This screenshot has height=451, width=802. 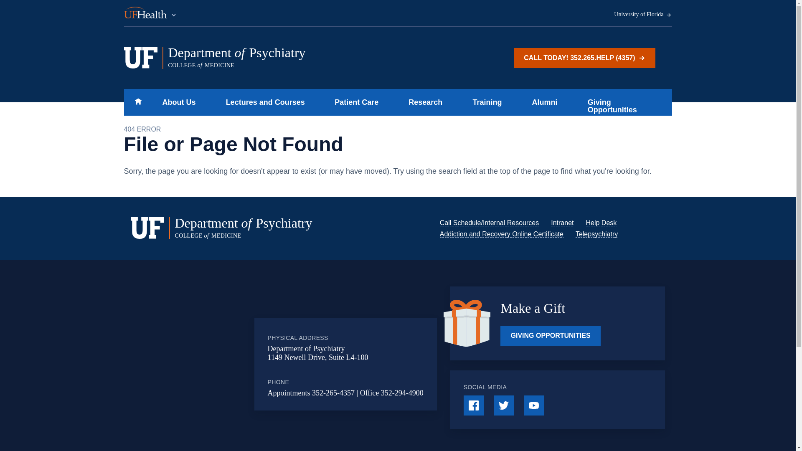 I want to click on About Us, so click(x=176, y=102).